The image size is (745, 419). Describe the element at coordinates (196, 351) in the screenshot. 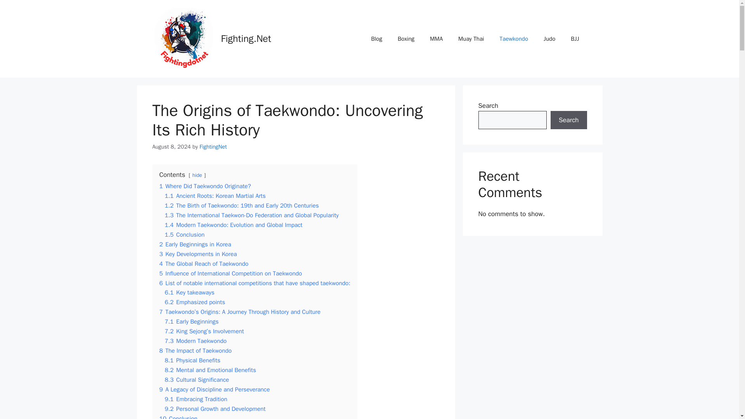

I see `8 The Impact of Taekwondo` at that location.